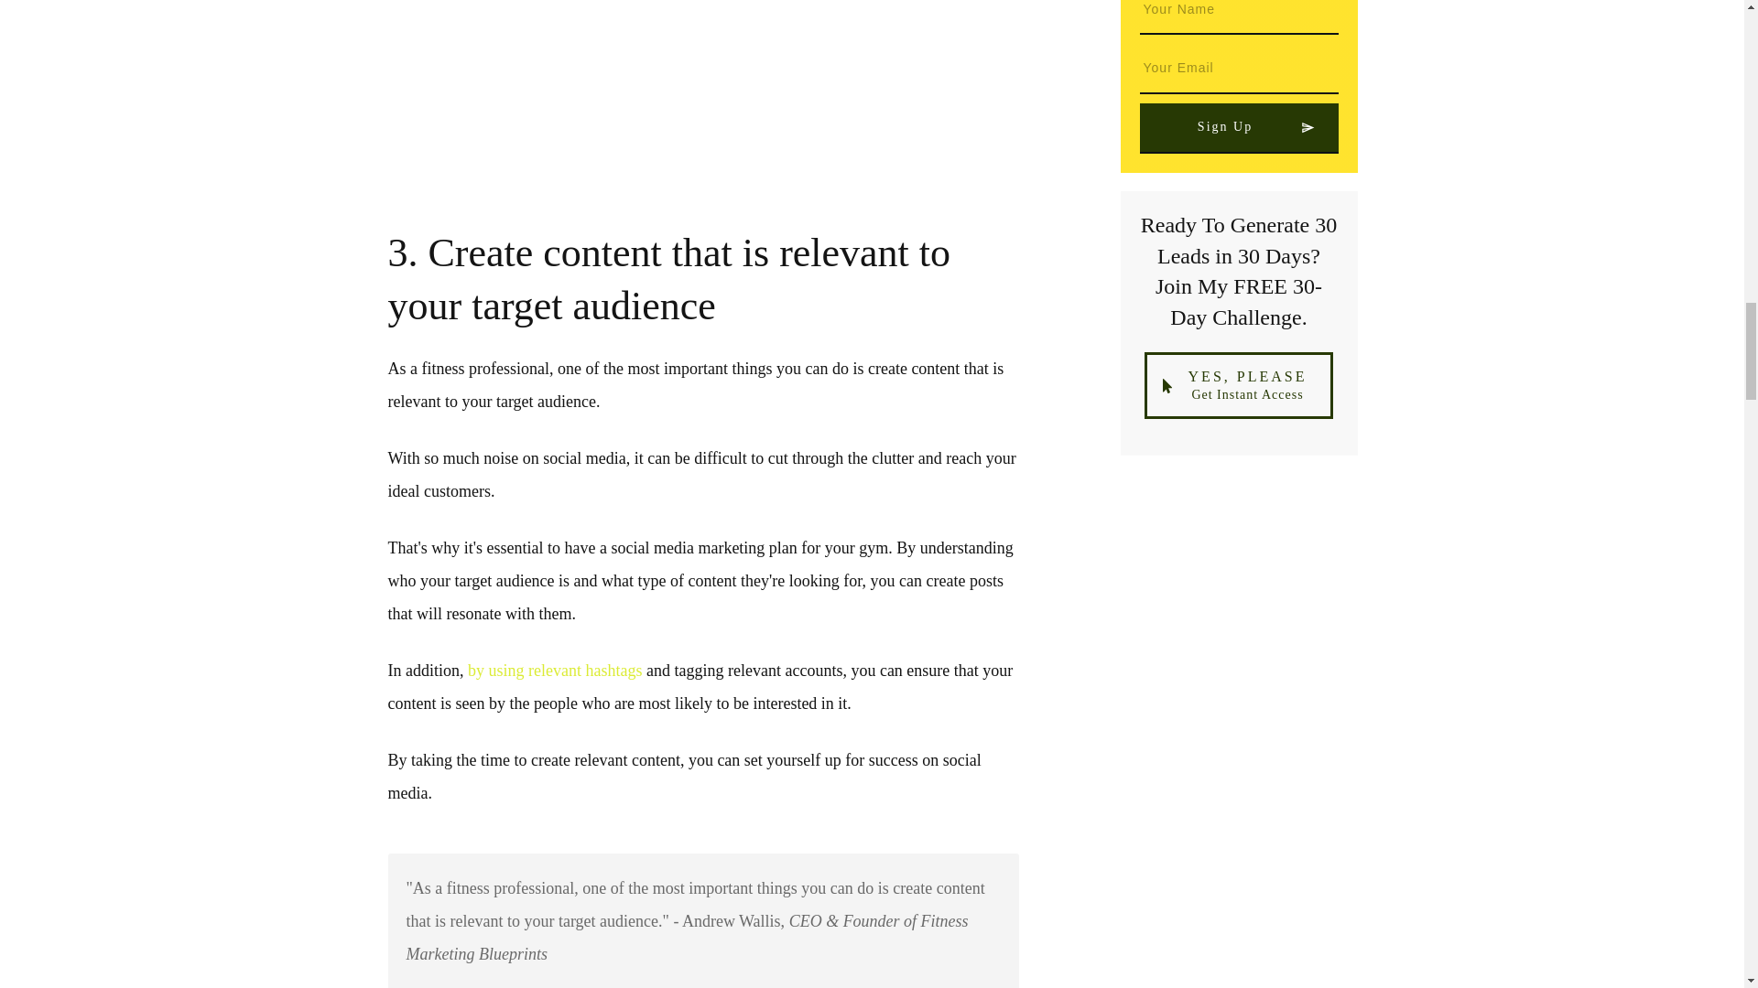  What do you see at coordinates (703, 103) in the screenshot?
I see `Create content that is relevant to your target audience` at bounding box center [703, 103].